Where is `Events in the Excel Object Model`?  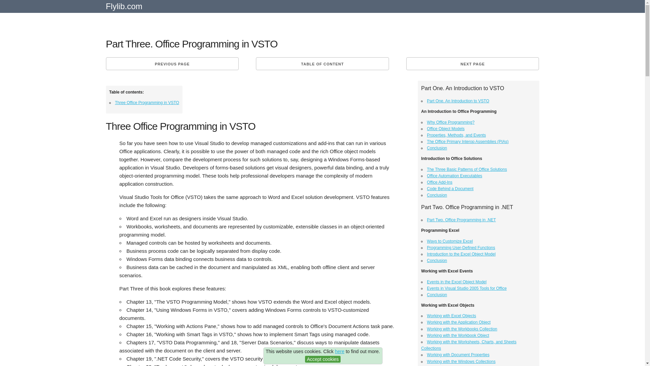
Events in the Excel Object Model is located at coordinates (456, 282).